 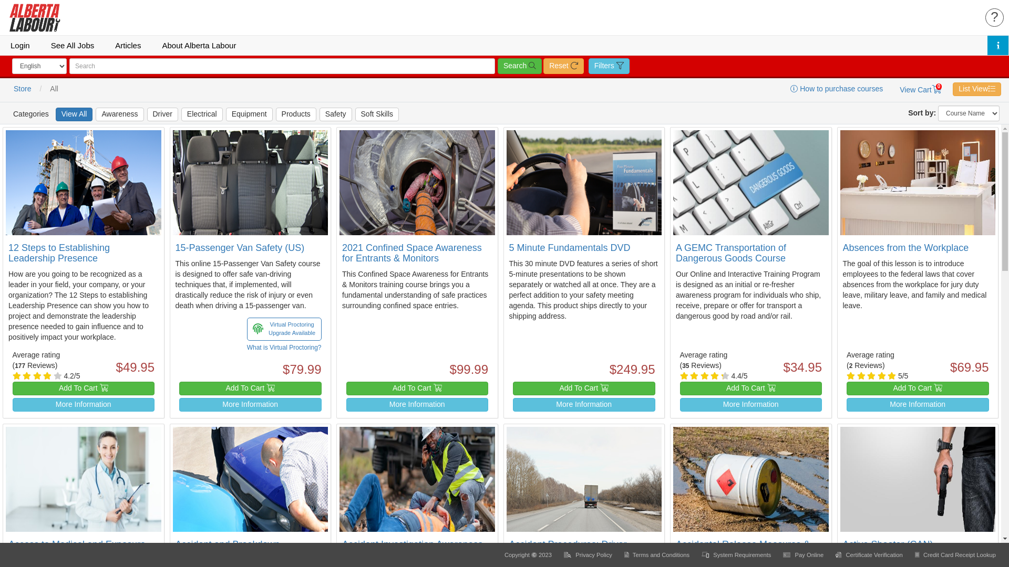 What do you see at coordinates (751, 388) in the screenshot?
I see `Add To Cart` at bounding box center [751, 388].